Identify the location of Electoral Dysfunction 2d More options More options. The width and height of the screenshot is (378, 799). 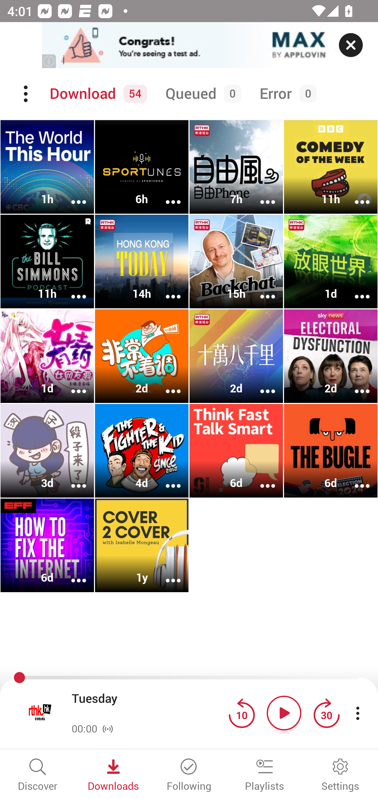
(331, 356).